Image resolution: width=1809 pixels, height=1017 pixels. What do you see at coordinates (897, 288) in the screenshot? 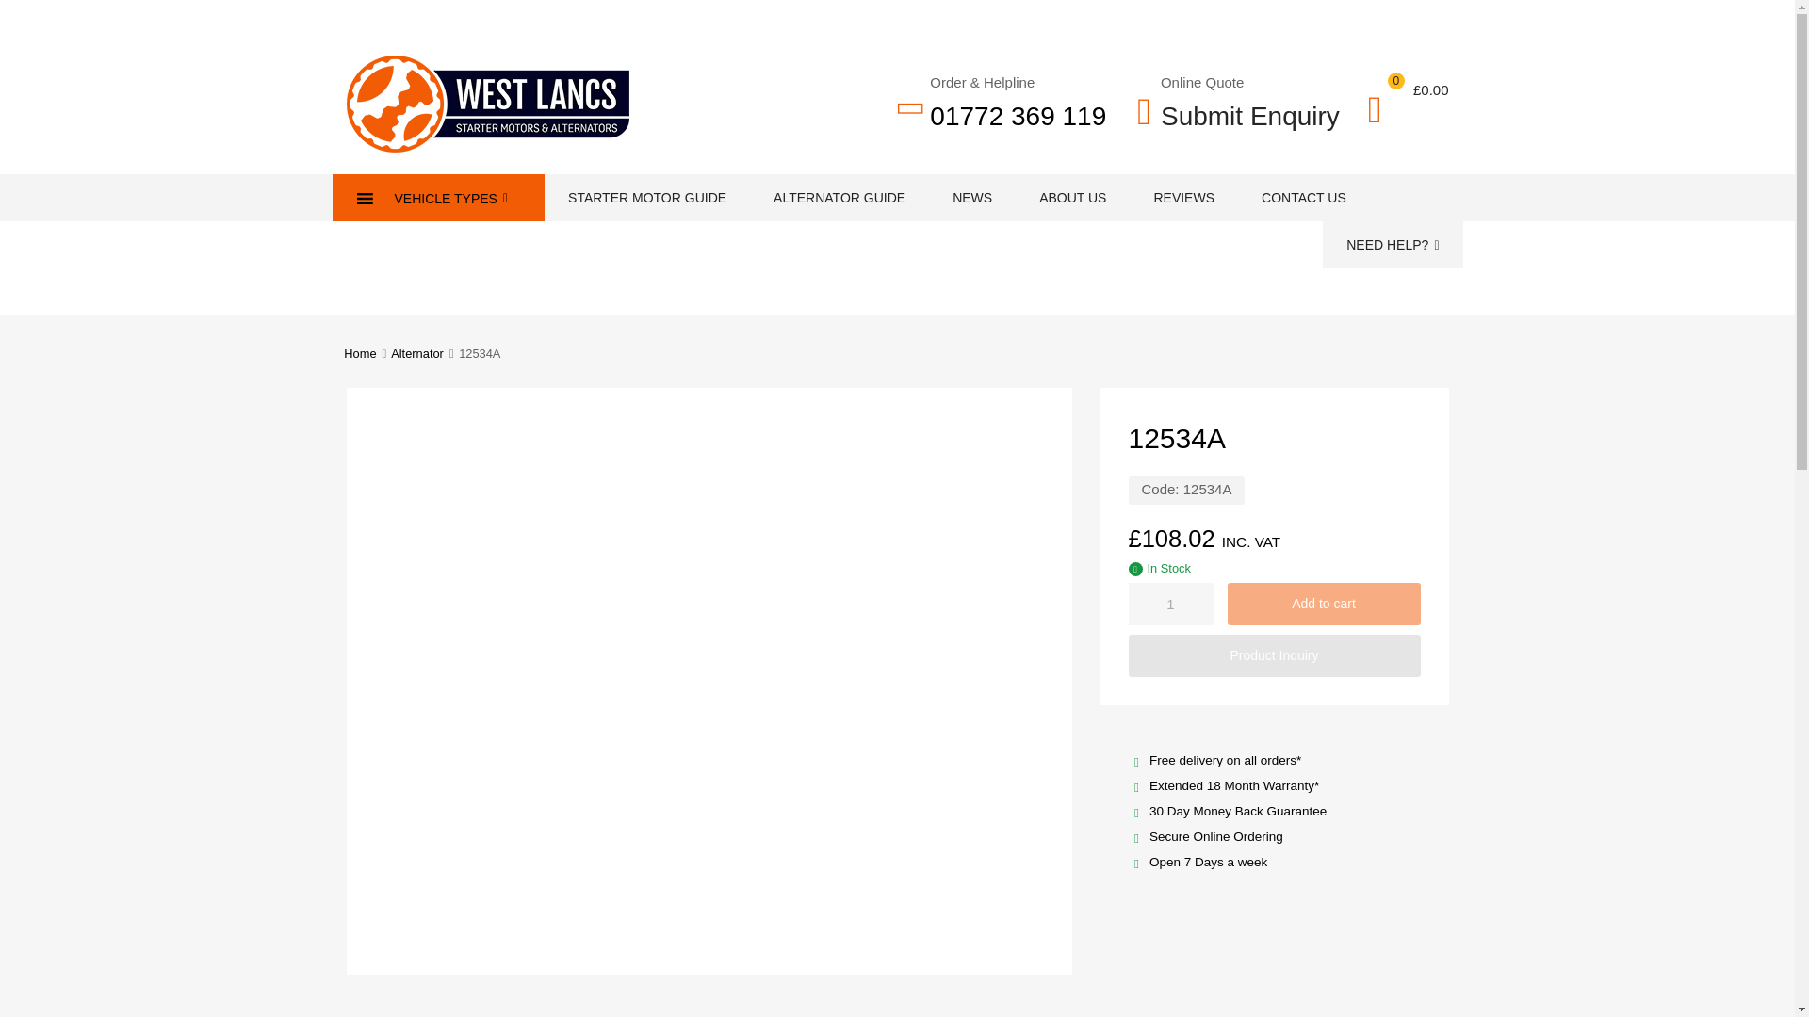
I see `Reviews Widget` at bounding box center [897, 288].